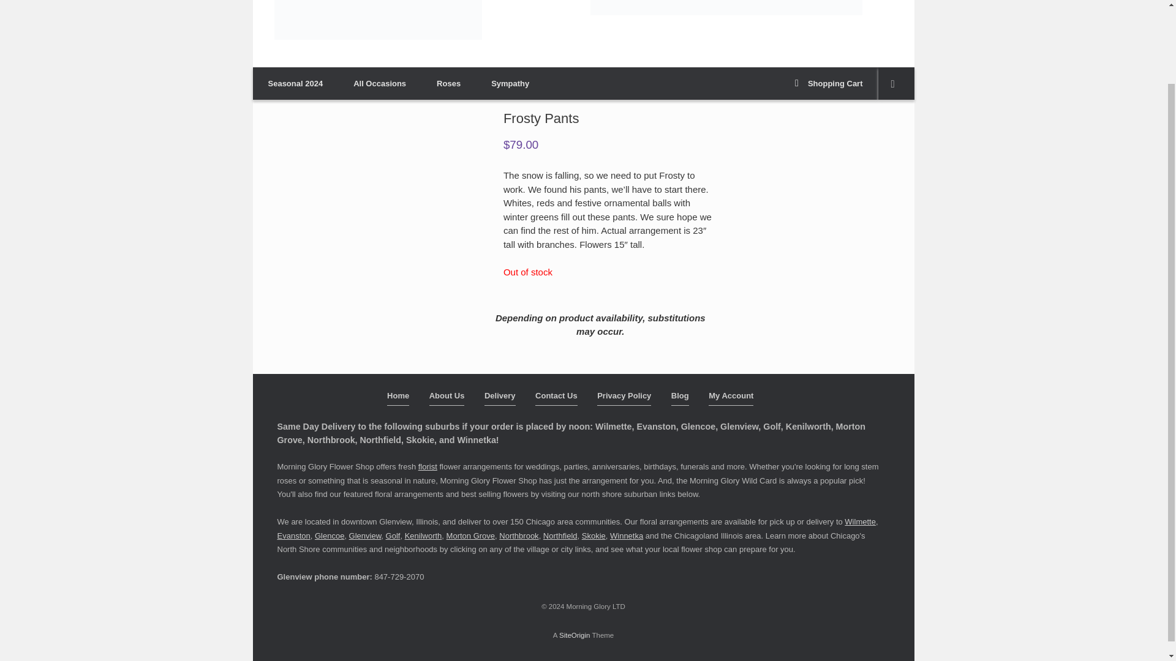  Describe the element at coordinates (624, 398) in the screenshot. I see `Privacy Policy` at that location.